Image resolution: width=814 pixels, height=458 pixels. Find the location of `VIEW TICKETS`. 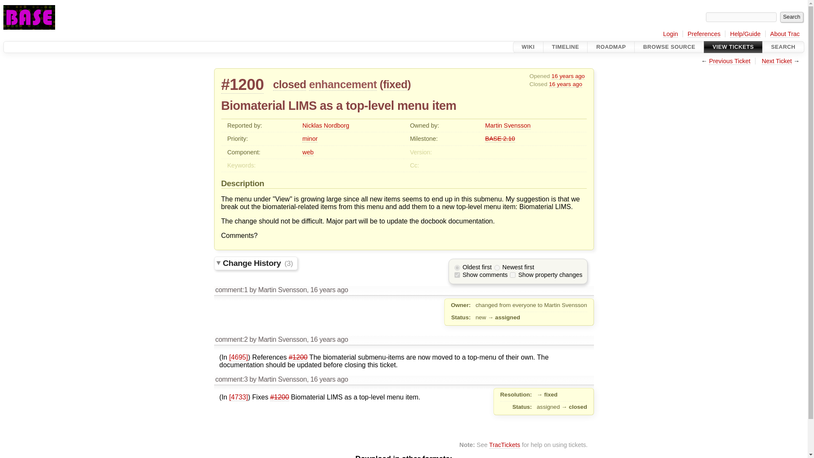

VIEW TICKETS is located at coordinates (733, 47).